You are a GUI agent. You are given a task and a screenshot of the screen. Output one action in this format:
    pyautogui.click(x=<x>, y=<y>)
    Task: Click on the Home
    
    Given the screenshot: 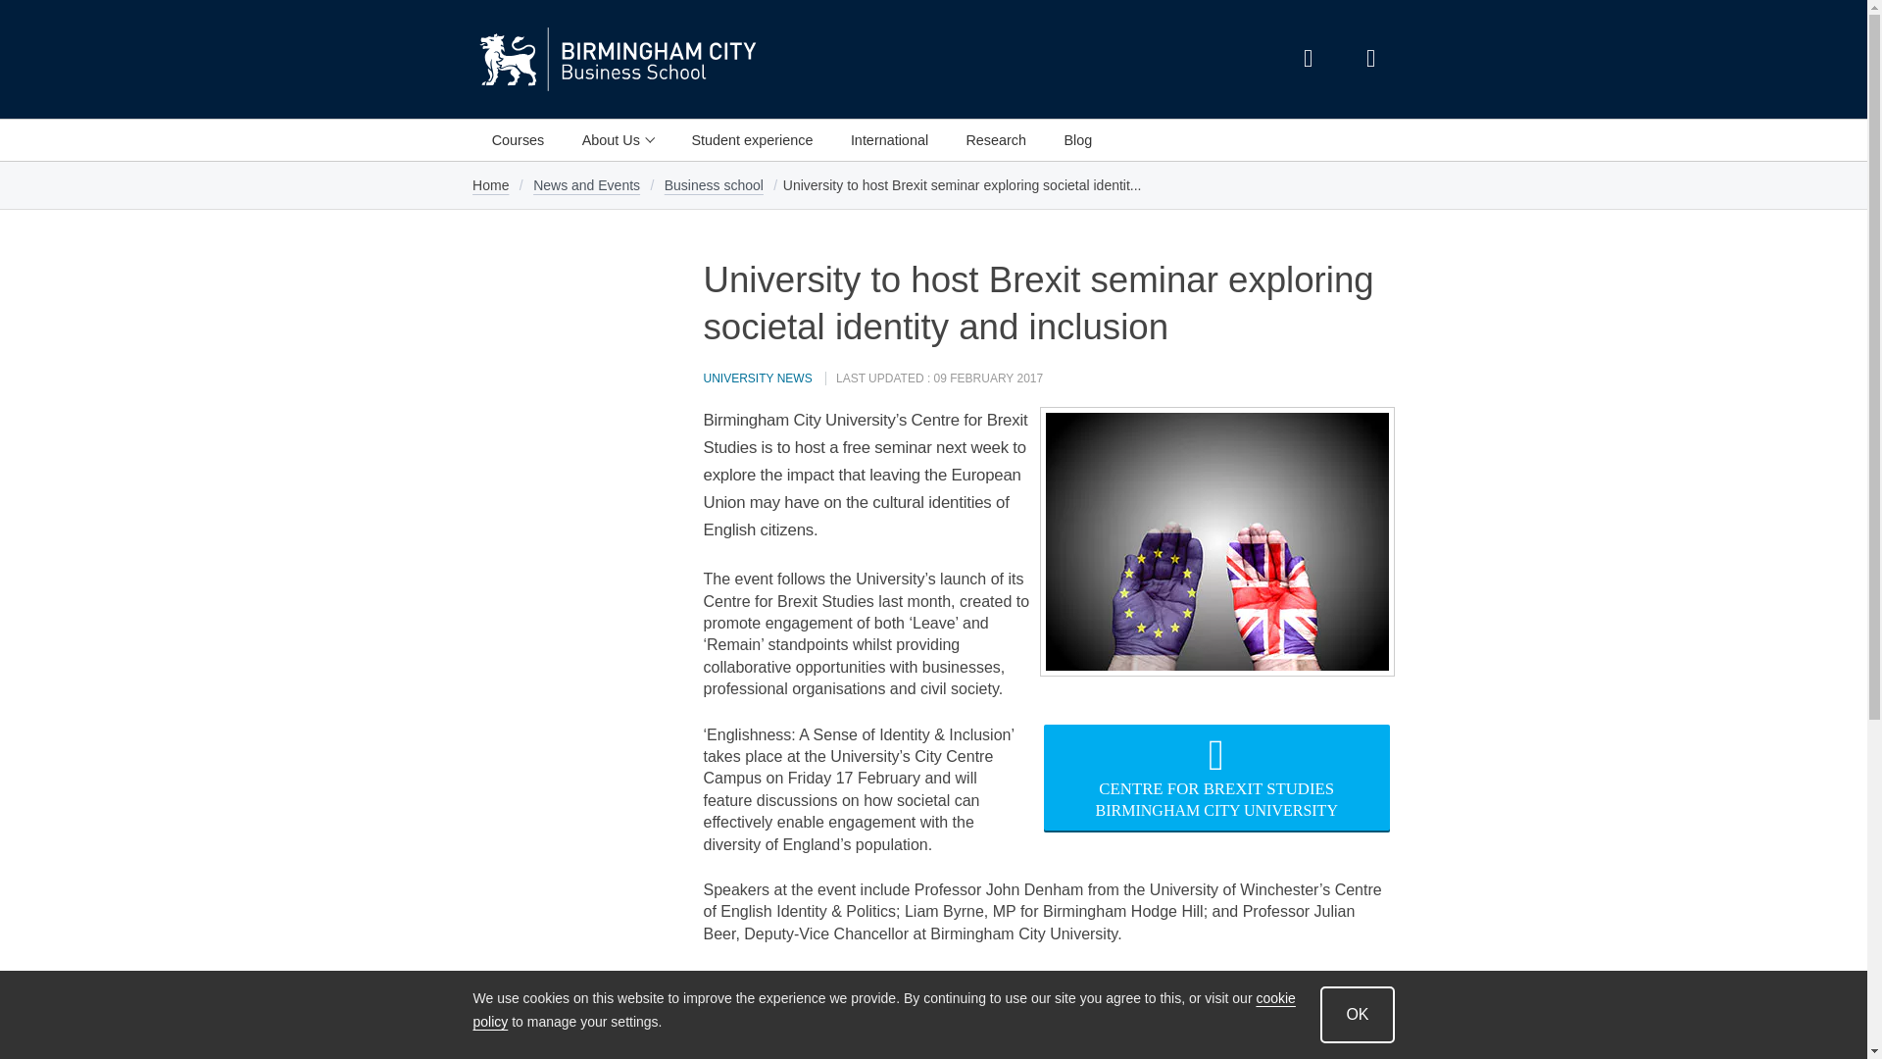 What is the action you would take?
    pyautogui.click(x=490, y=184)
    